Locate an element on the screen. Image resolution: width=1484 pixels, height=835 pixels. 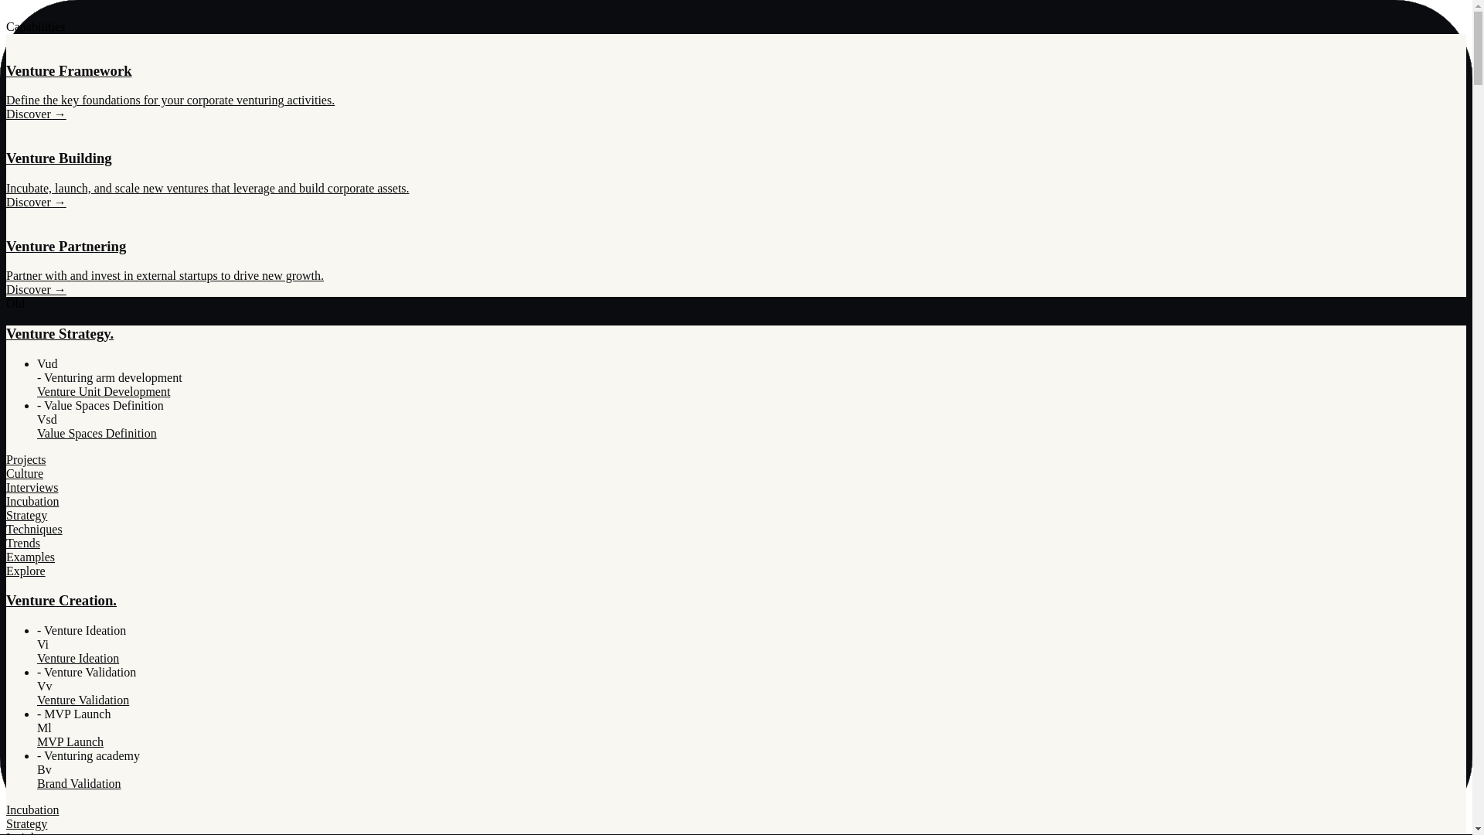
Venture Unit Development is located at coordinates (104, 391).